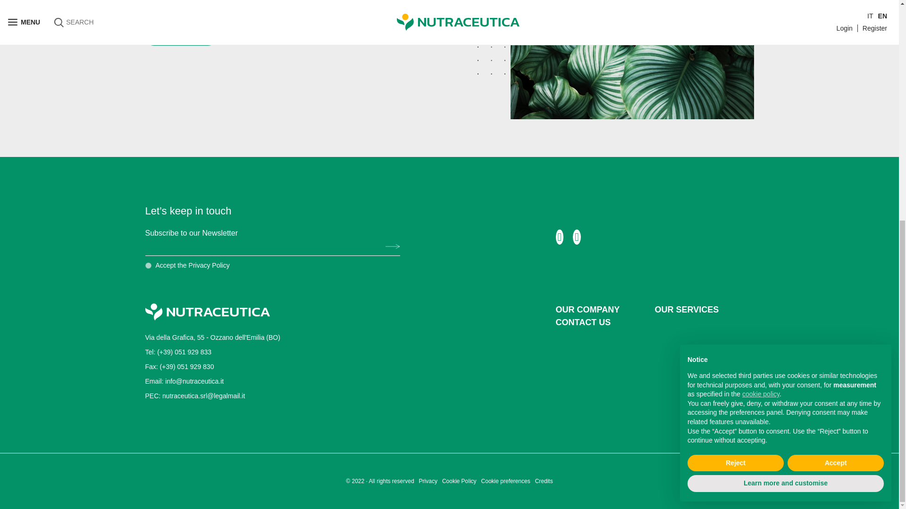 Image resolution: width=906 pixels, height=509 pixels. I want to click on Privacy Policy , so click(428, 481).